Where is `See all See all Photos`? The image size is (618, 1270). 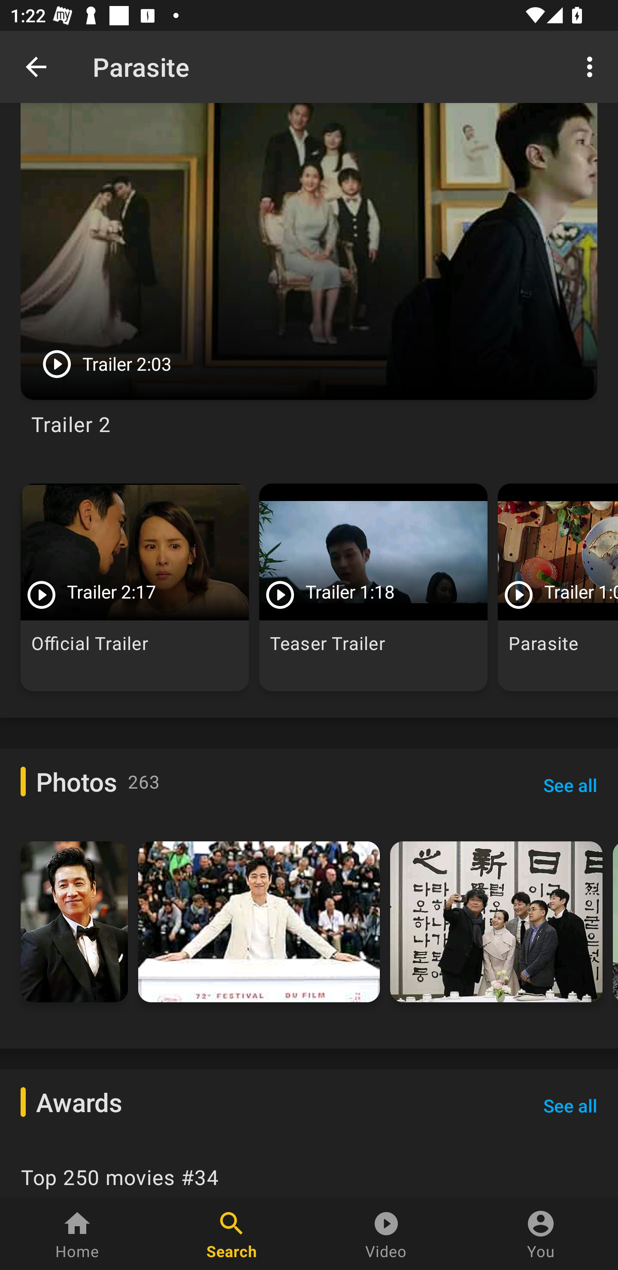 See all See all Photos is located at coordinates (570, 785).